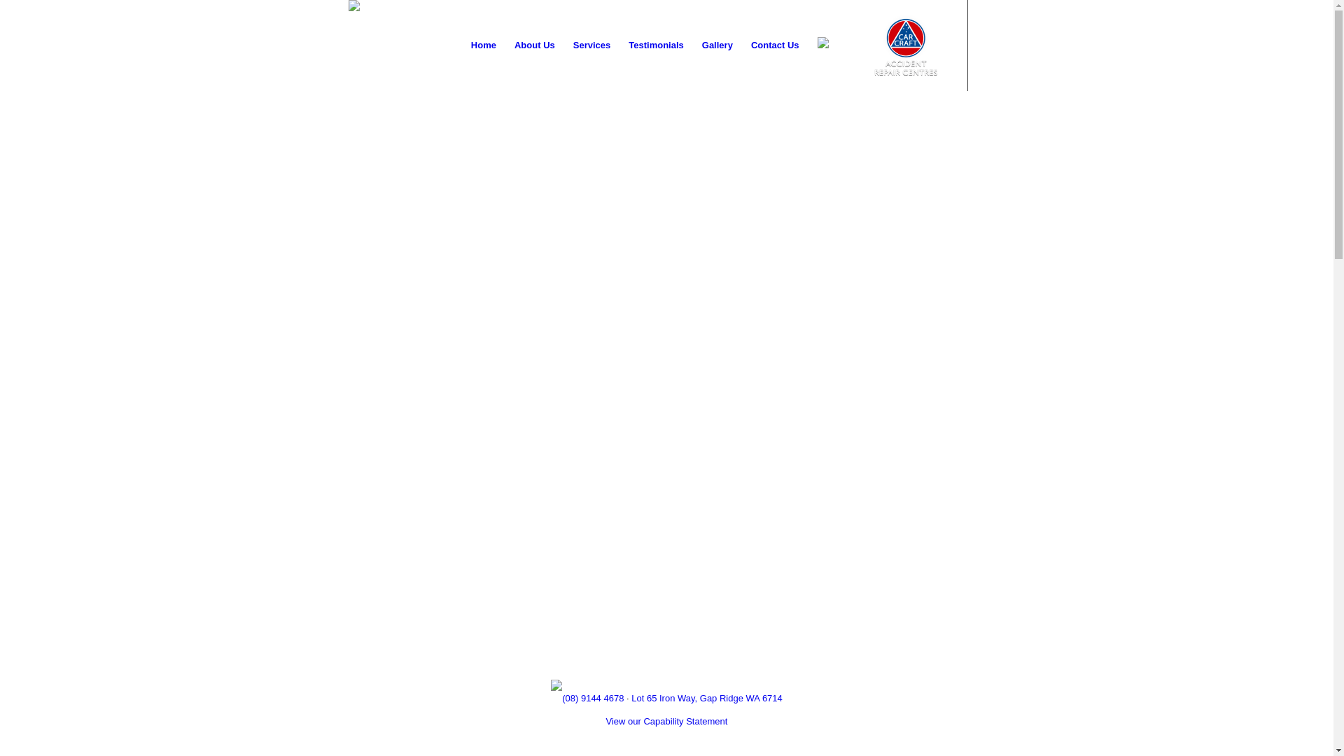 The height and width of the screenshot is (756, 1344). What do you see at coordinates (484, 45) in the screenshot?
I see `Home` at bounding box center [484, 45].